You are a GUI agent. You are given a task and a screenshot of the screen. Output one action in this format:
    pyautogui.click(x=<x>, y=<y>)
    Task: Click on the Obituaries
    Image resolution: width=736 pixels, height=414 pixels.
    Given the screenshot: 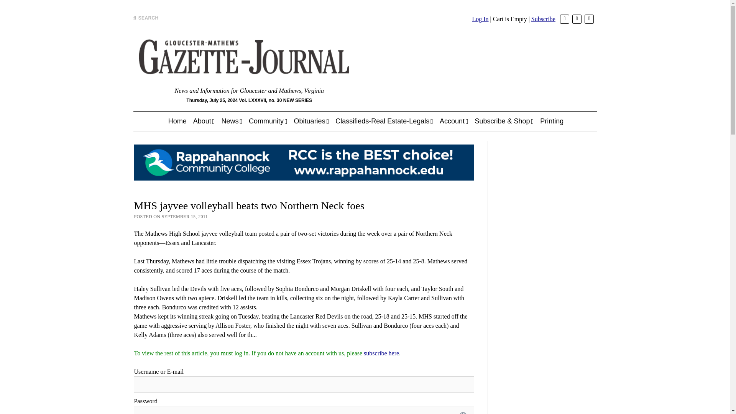 What is the action you would take?
    pyautogui.click(x=311, y=121)
    